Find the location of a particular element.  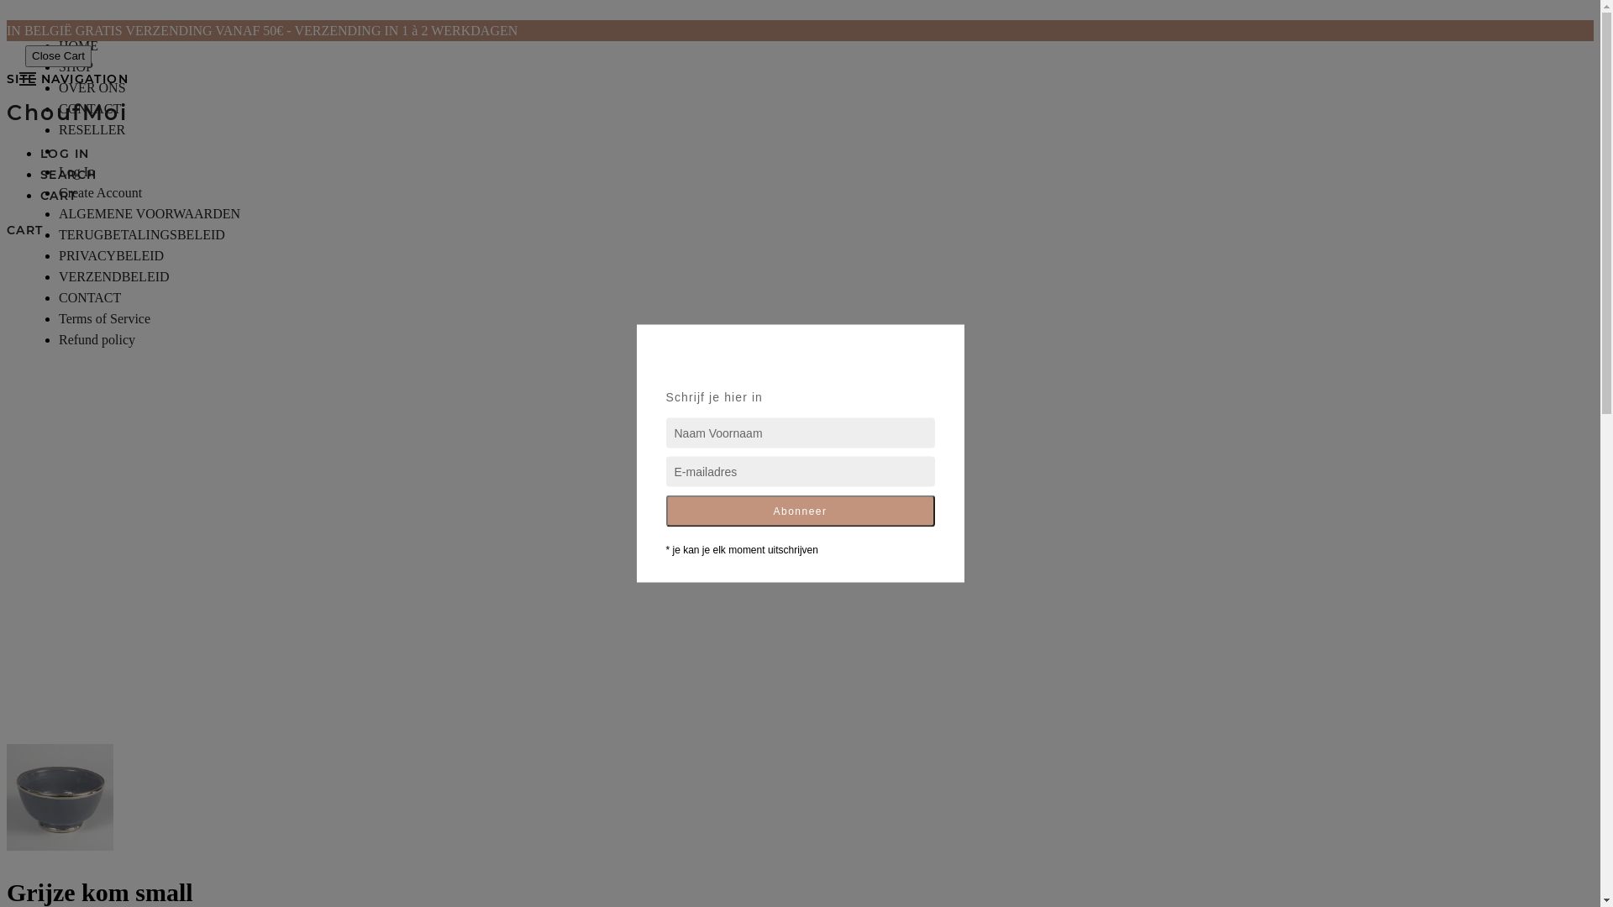

VERZENDBELEID is located at coordinates (114, 277).